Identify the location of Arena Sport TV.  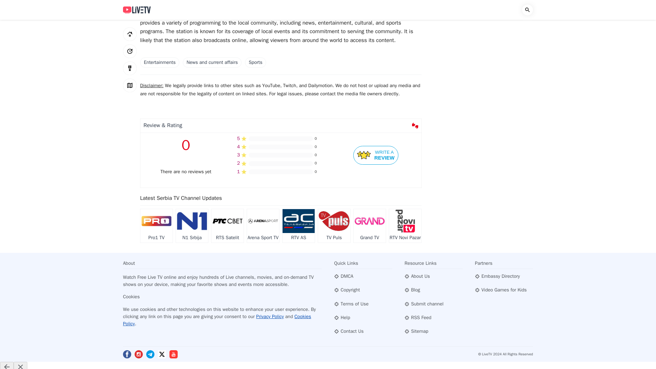
(263, 226).